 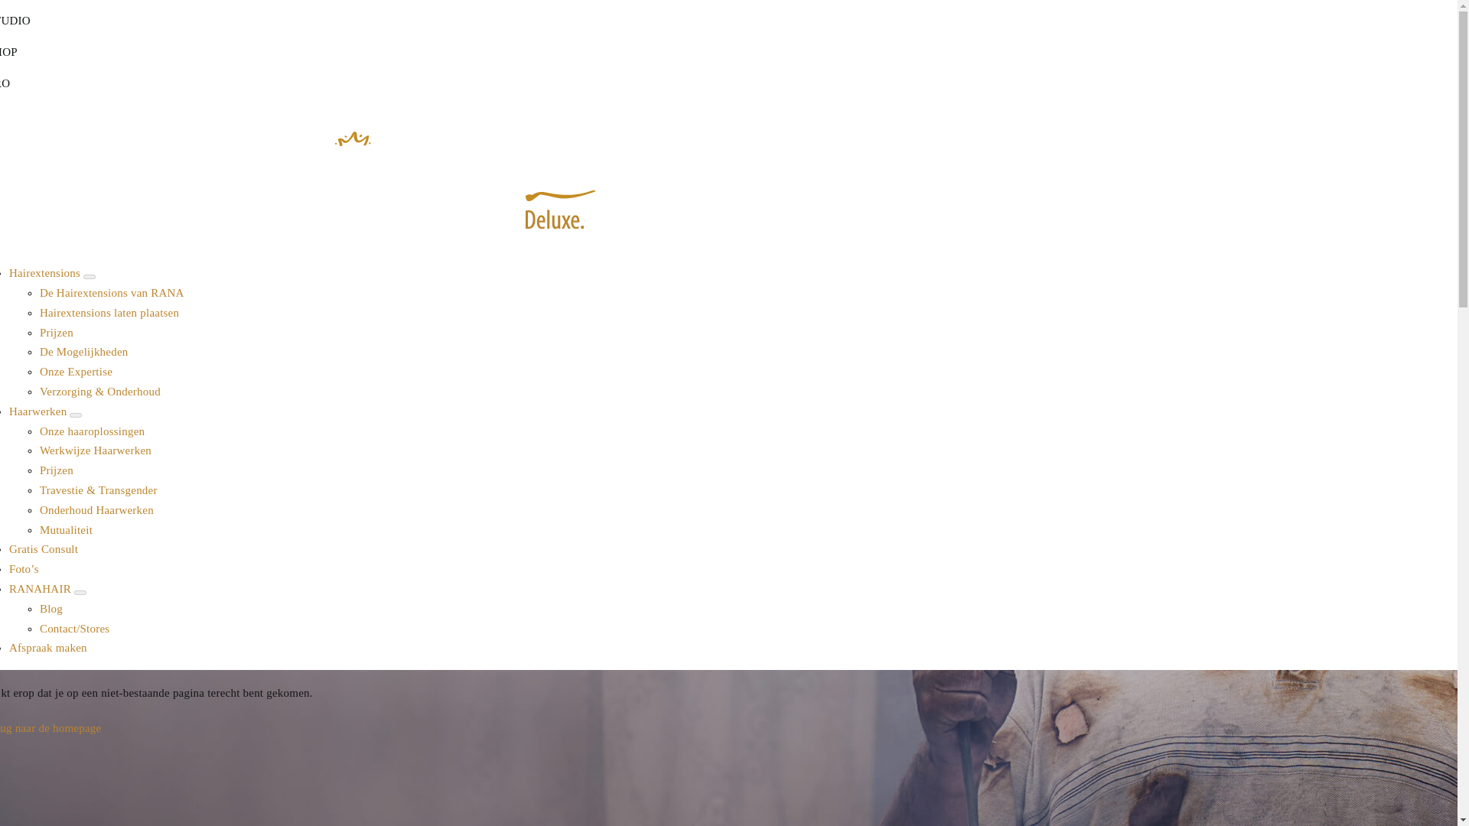 I want to click on Onze Expertise, so click(x=76, y=372).